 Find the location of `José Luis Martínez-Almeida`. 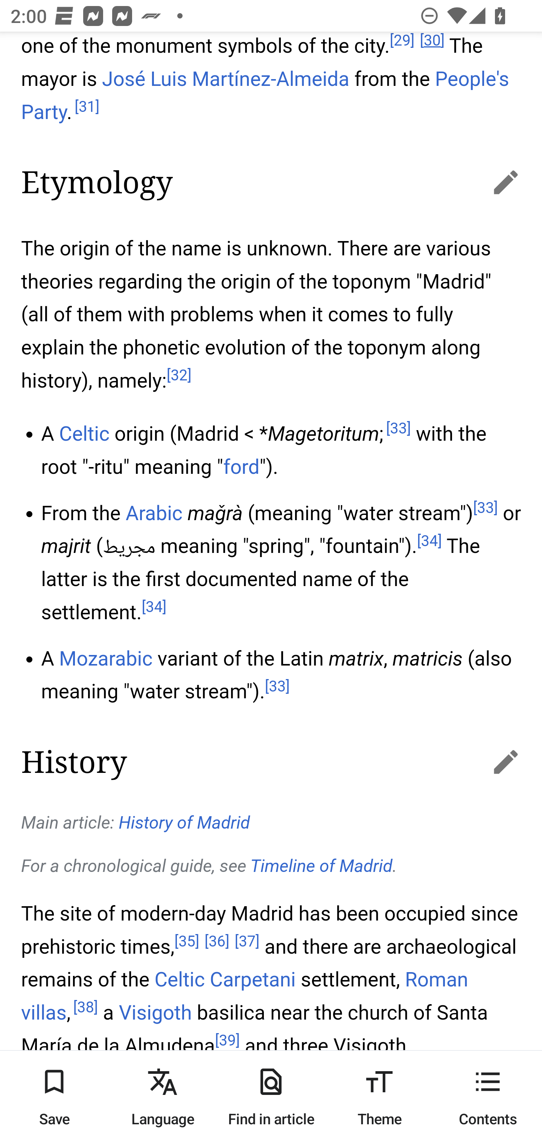

José Luis Martínez-Almeida is located at coordinates (226, 80).